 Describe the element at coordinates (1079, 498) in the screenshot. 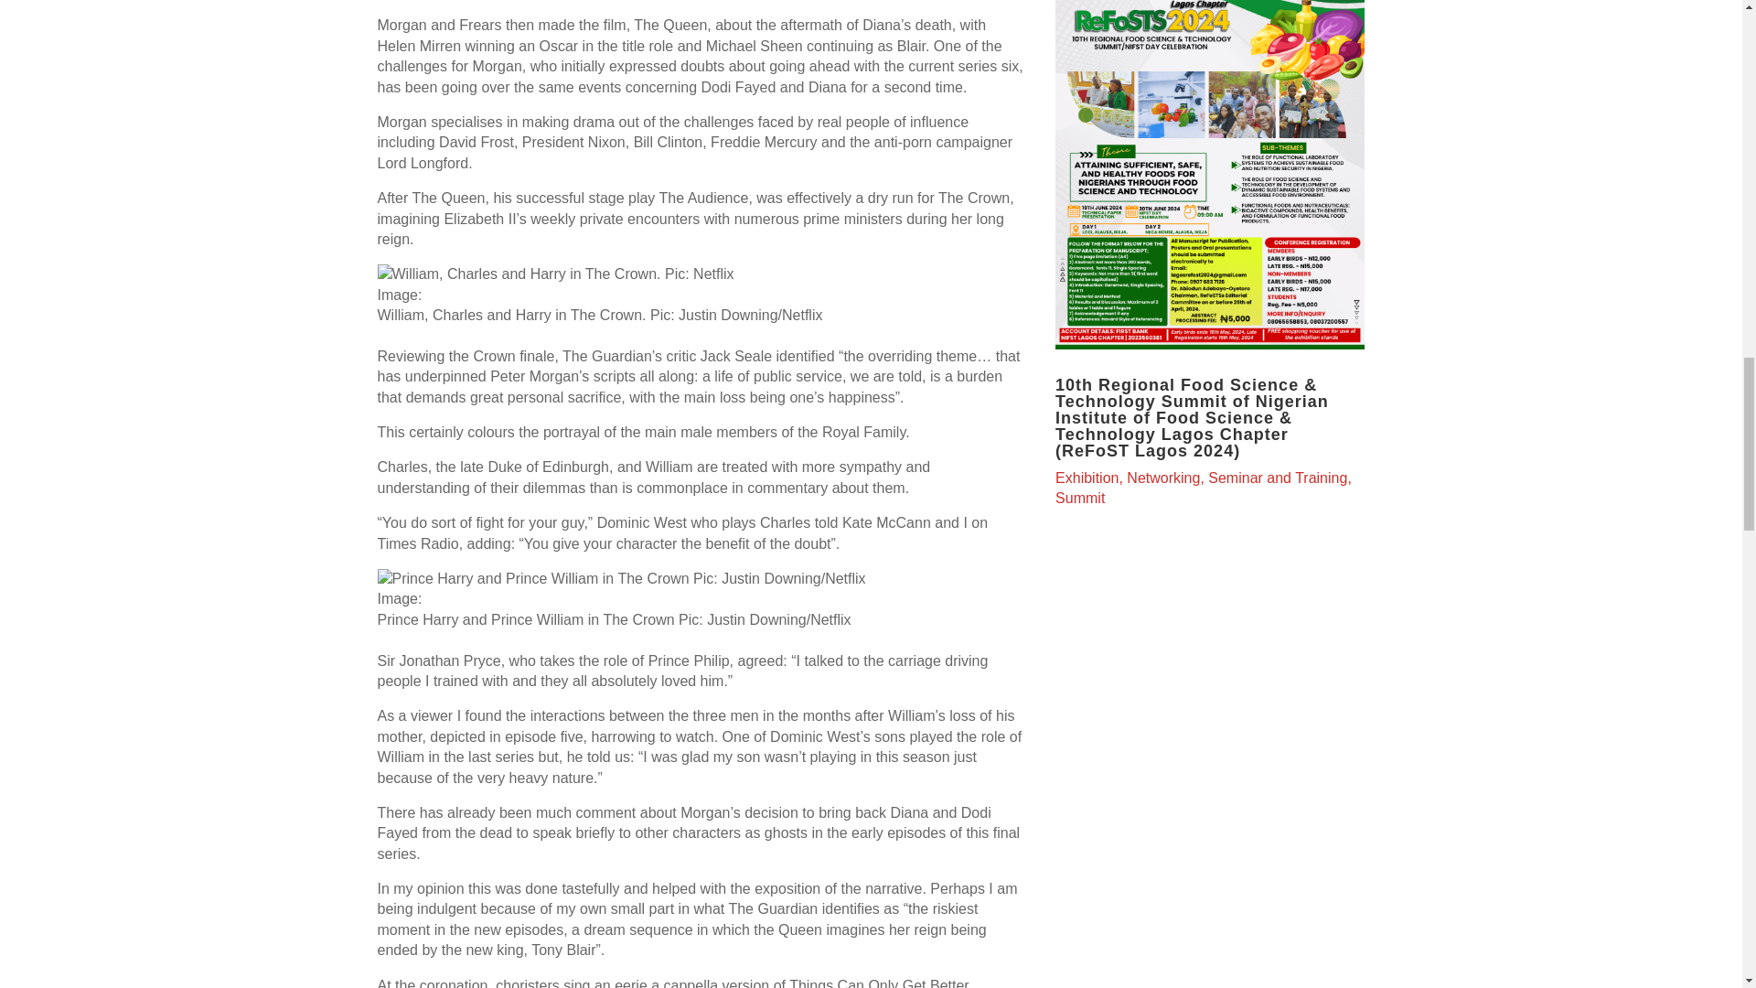

I see `Summit` at that location.